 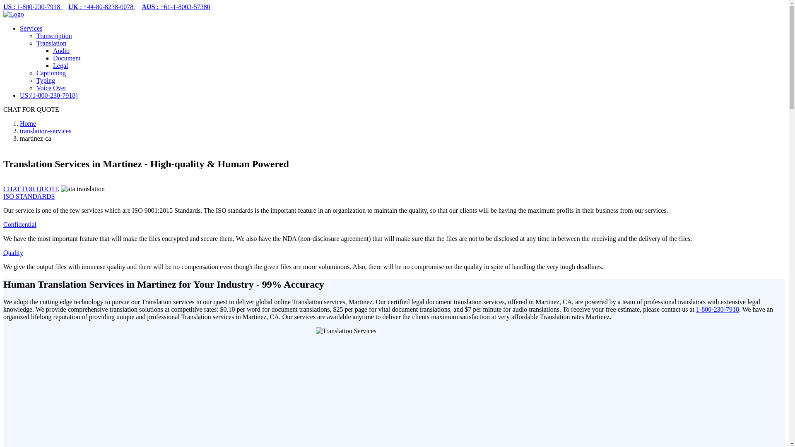 I want to click on CHAT FOR QUOTE, so click(x=31, y=109).